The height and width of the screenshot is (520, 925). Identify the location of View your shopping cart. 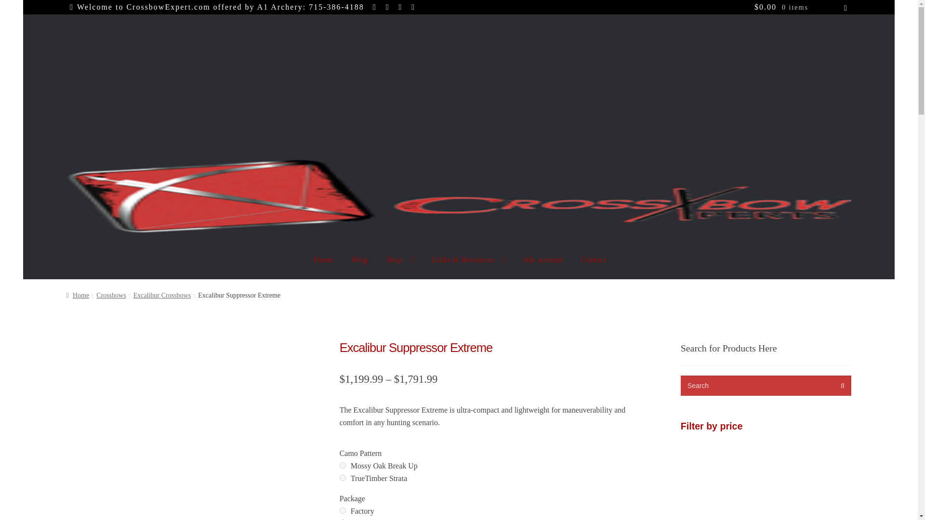
(801, 7).